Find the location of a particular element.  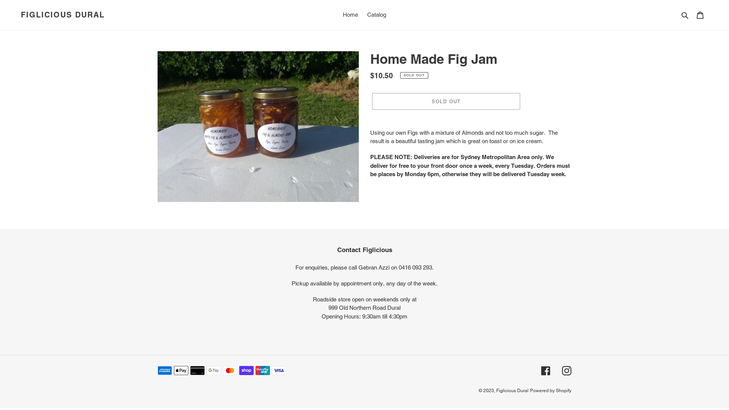

SOLD OUT is located at coordinates (446, 101).